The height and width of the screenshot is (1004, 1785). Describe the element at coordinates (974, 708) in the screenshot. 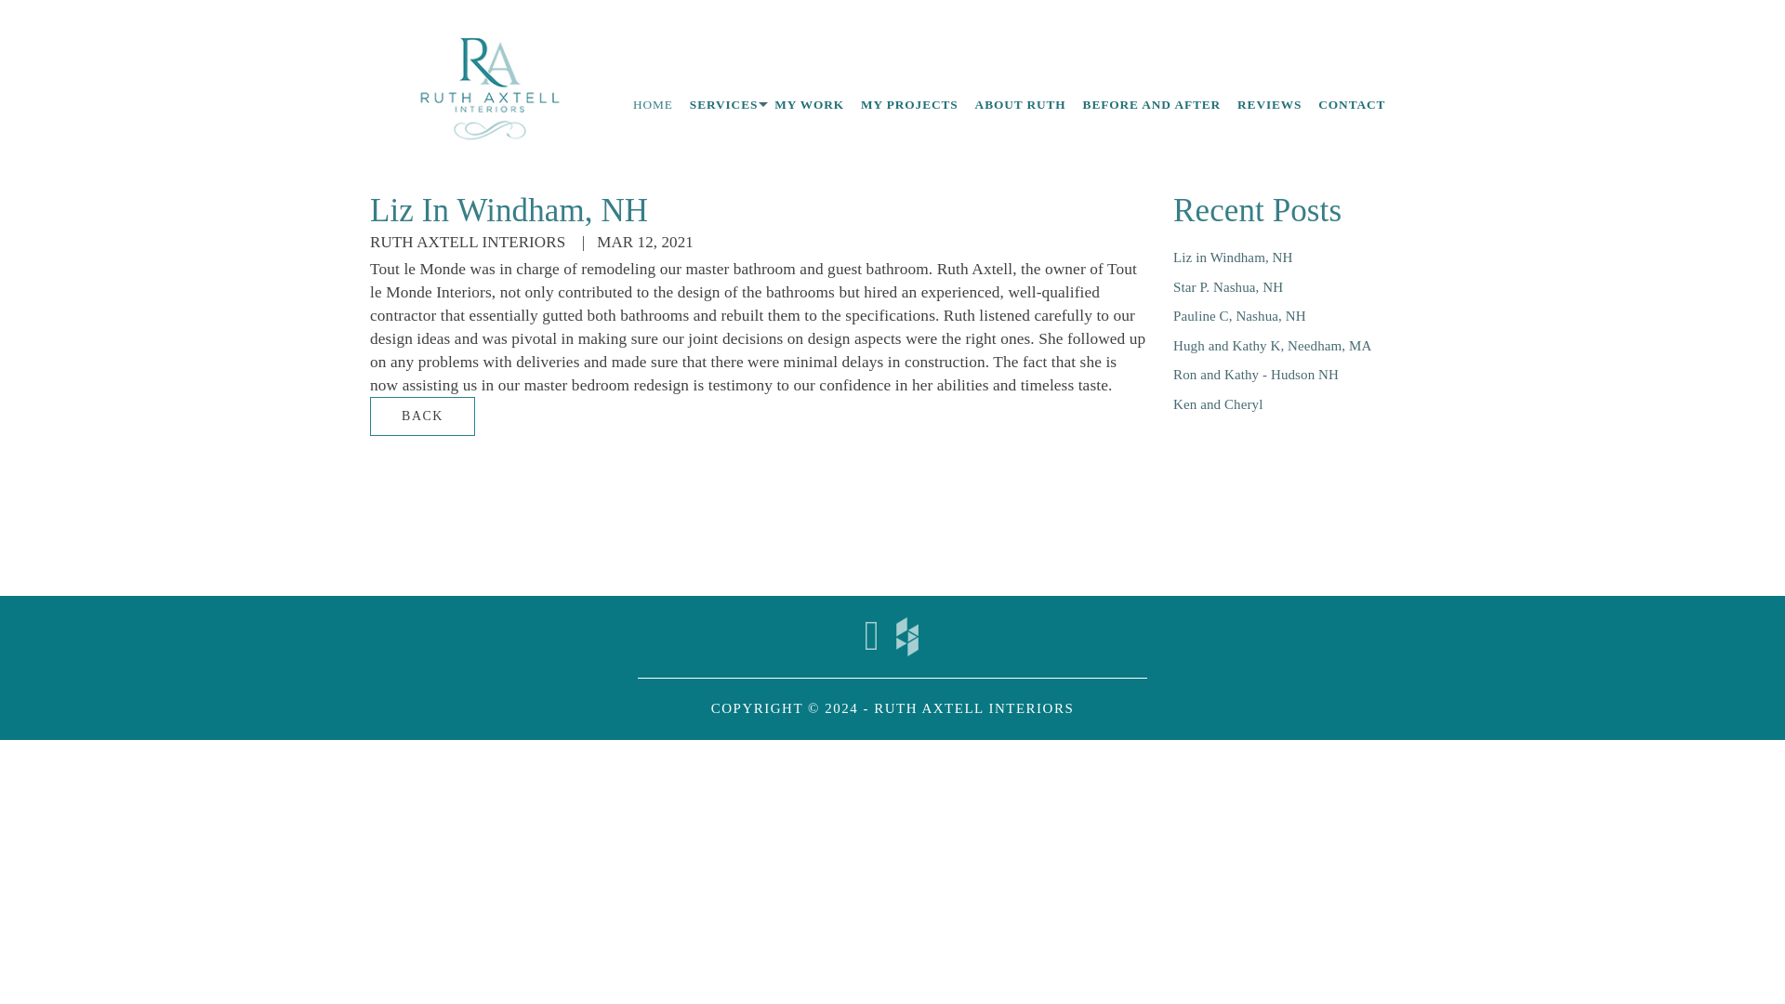

I see `RUTH AXTELL INTERIORS` at that location.